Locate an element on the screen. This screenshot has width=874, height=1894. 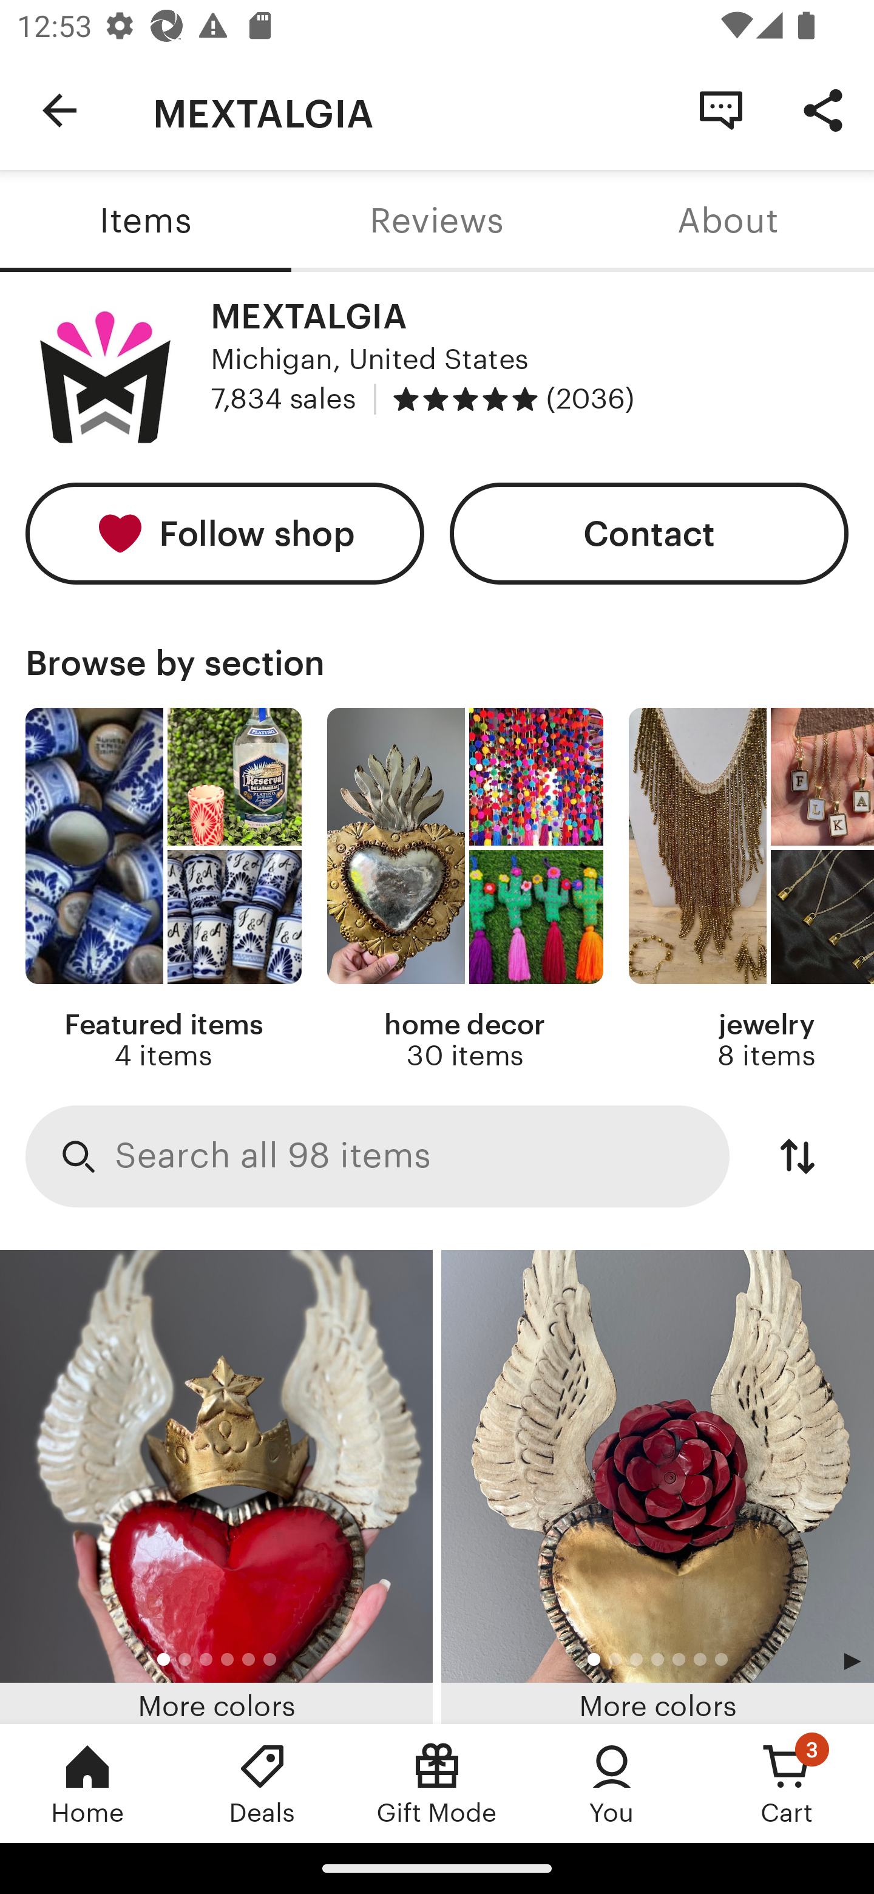
Cart, 3 new notifications Cart is located at coordinates (787, 1783).